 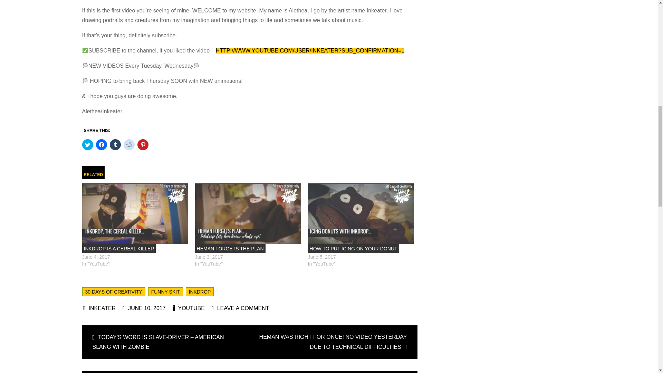 I want to click on INKDROP, so click(x=200, y=291).